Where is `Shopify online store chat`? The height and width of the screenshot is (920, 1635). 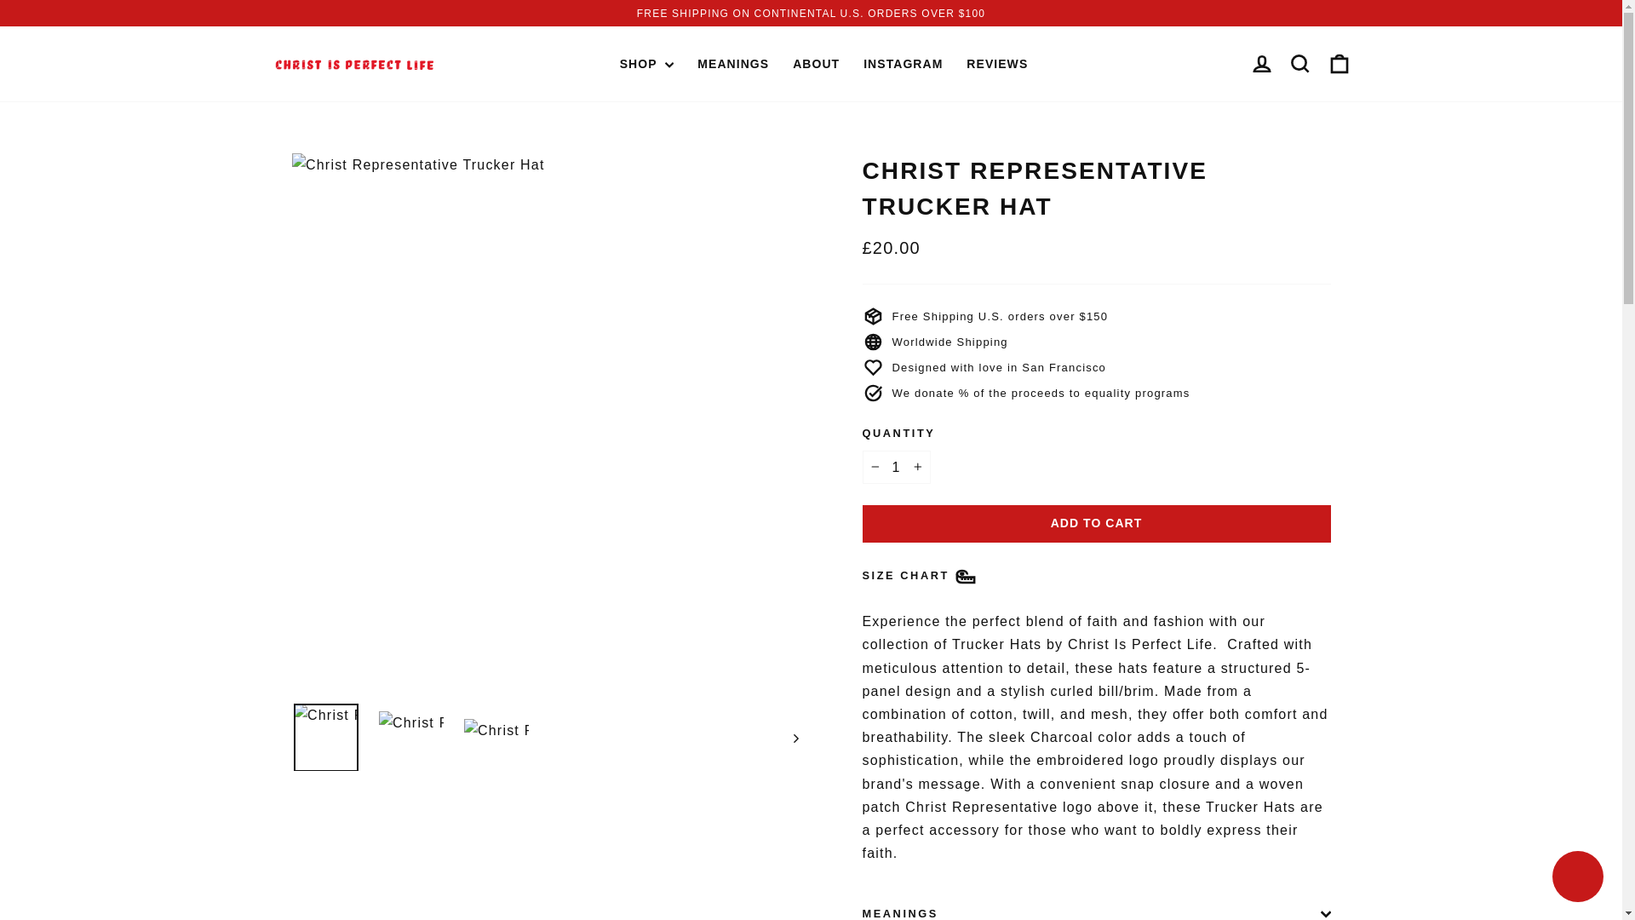 Shopify online store chat is located at coordinates (1577, 878).